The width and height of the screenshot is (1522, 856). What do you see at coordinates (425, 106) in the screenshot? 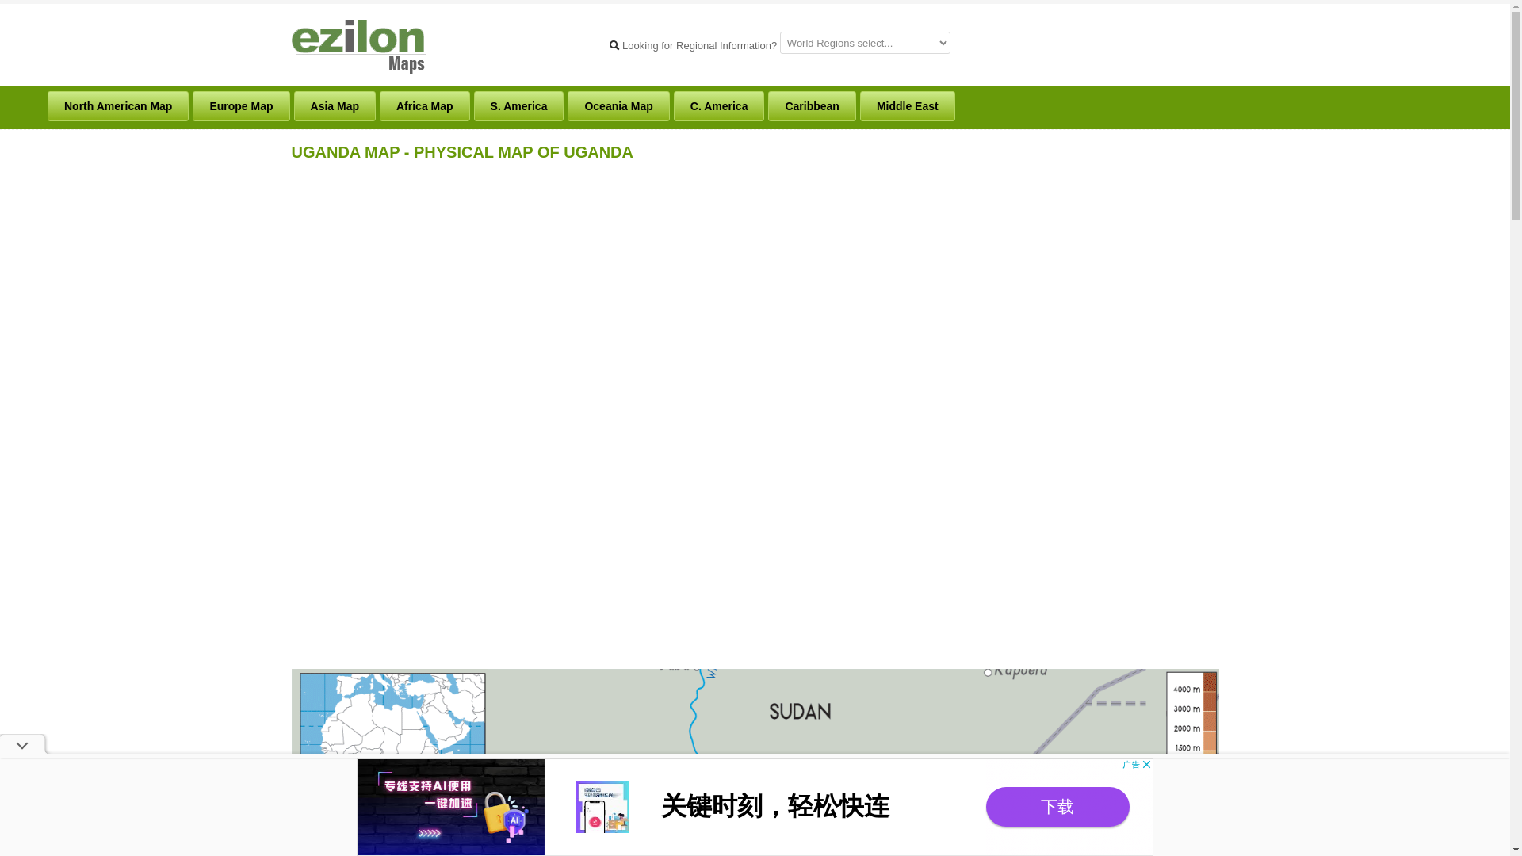
I see `Africa Map` at bounding box center [425, 106].